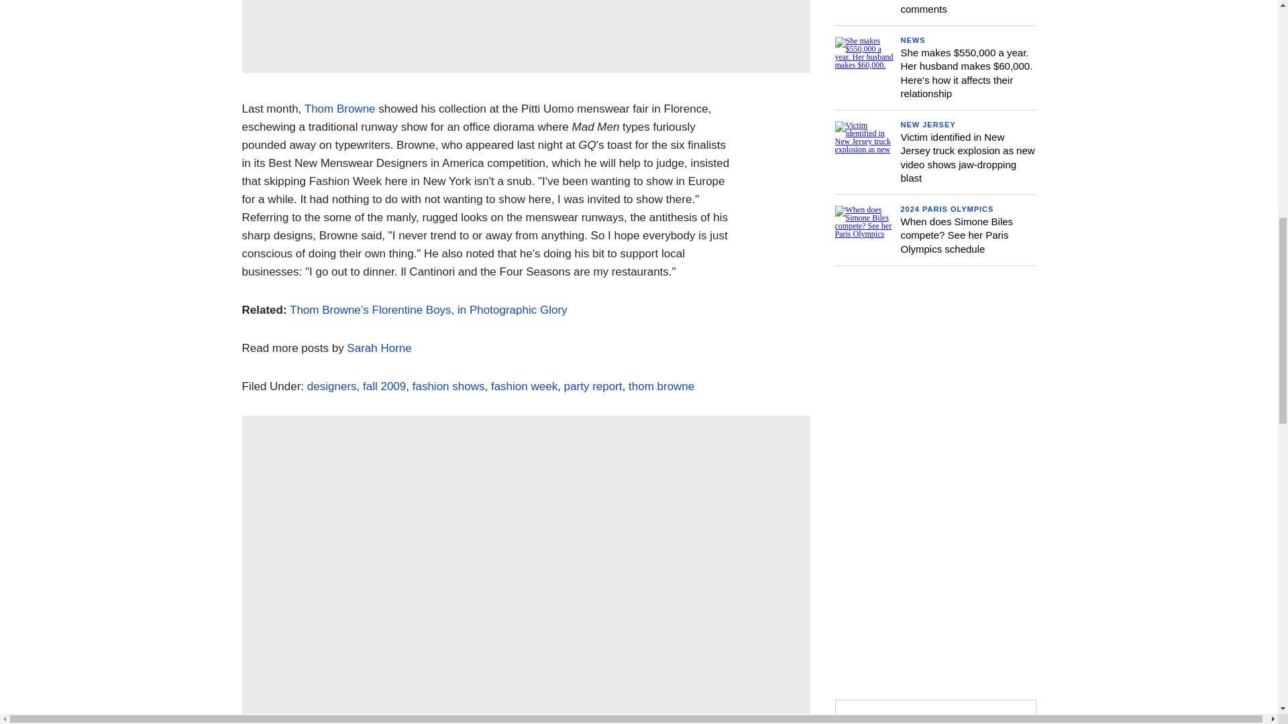  Describe the element at coordinates (448, 386) in the screenshot. I see `Read all posts tagged 'fashion shows'` at that location.